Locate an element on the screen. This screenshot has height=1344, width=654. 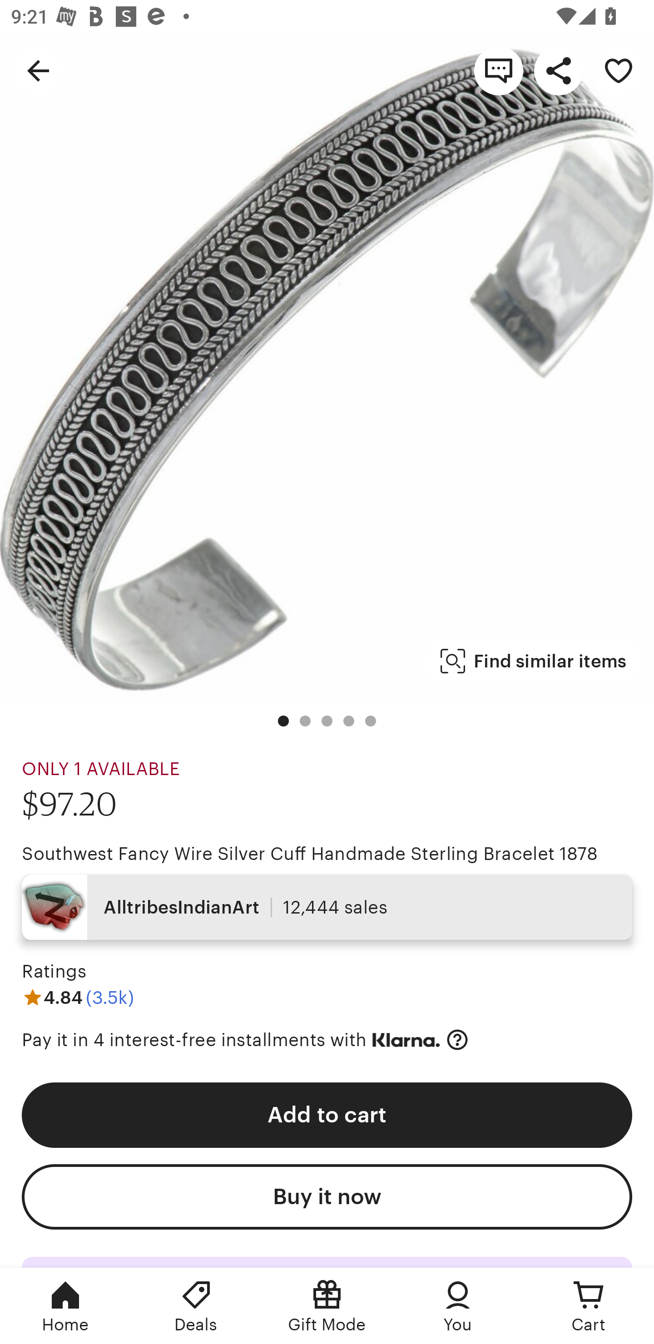
Ratings is located at coordinates (54, 972).